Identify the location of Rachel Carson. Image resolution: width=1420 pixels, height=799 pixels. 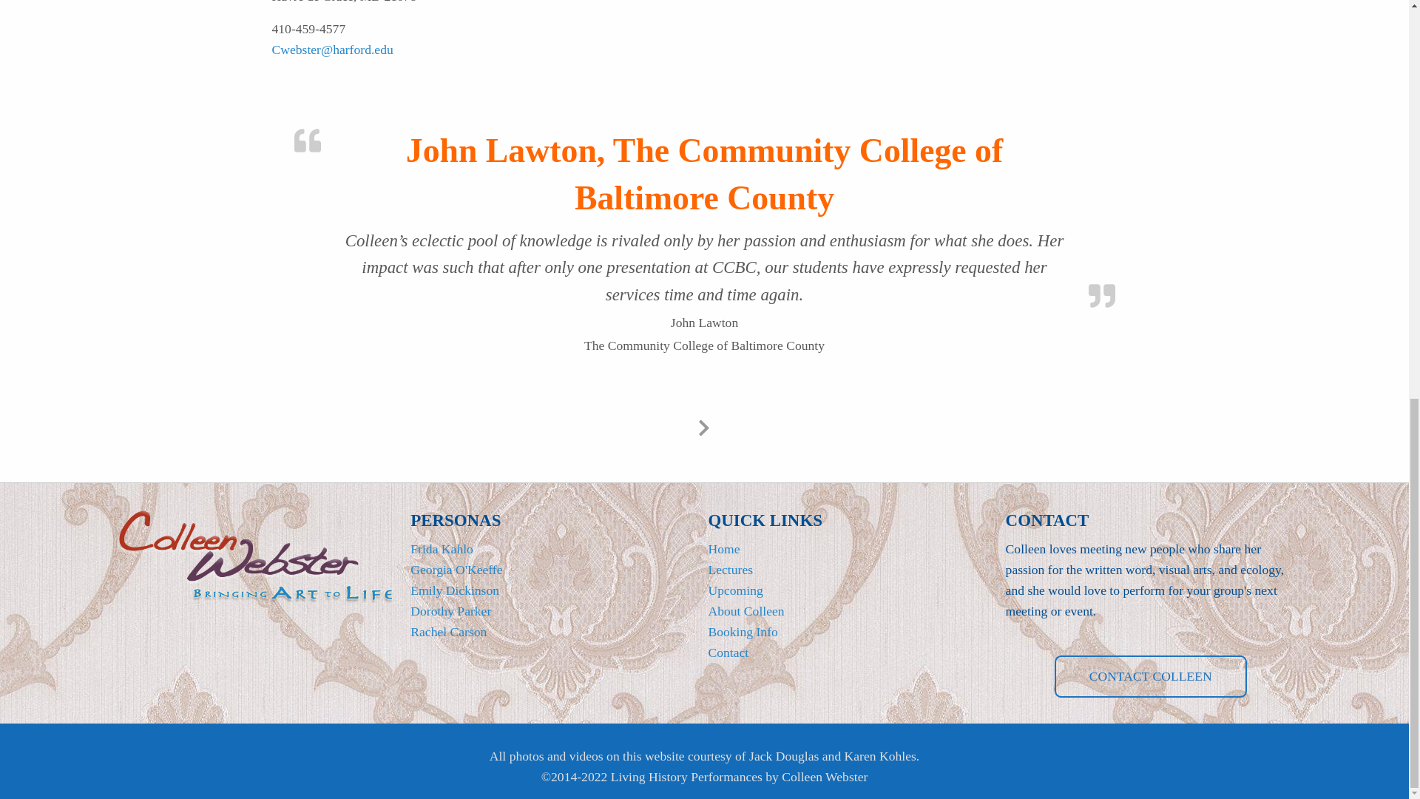
(448, 632).